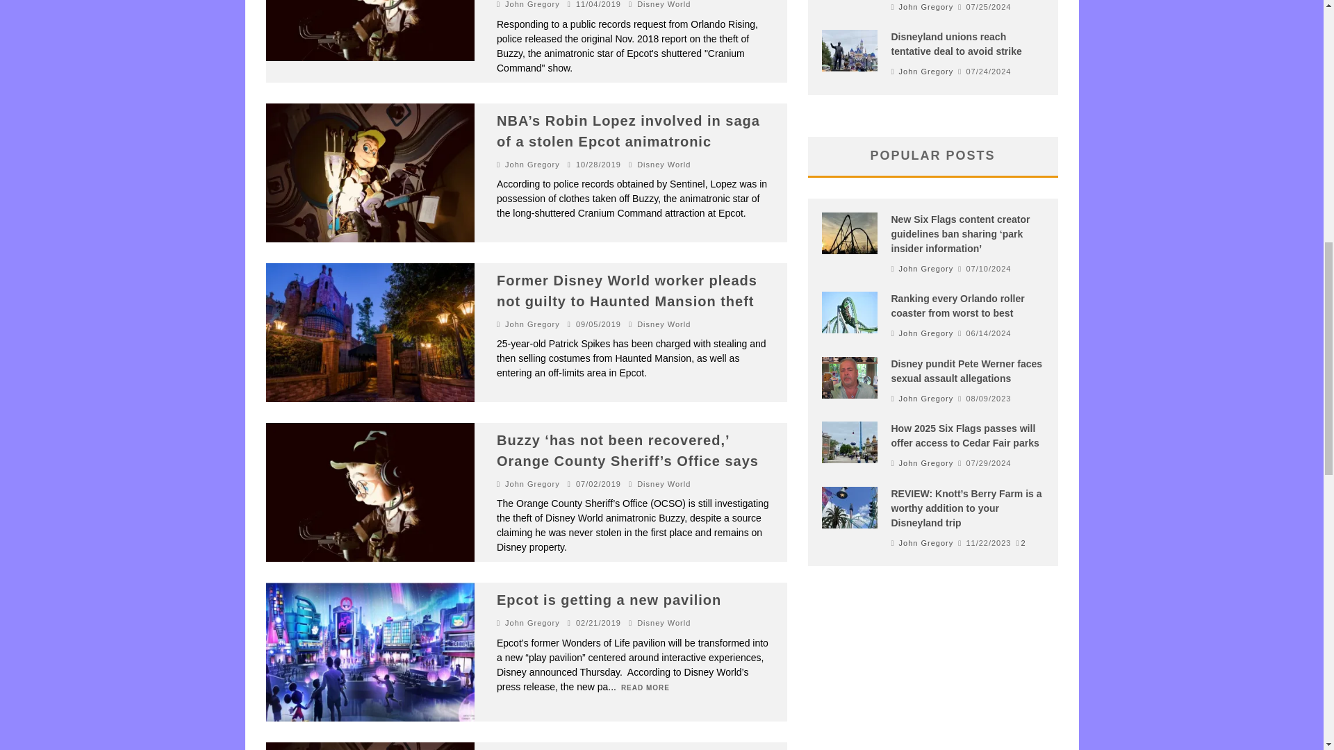  I want to click on View all posts in Disney World, so click(664, 324).